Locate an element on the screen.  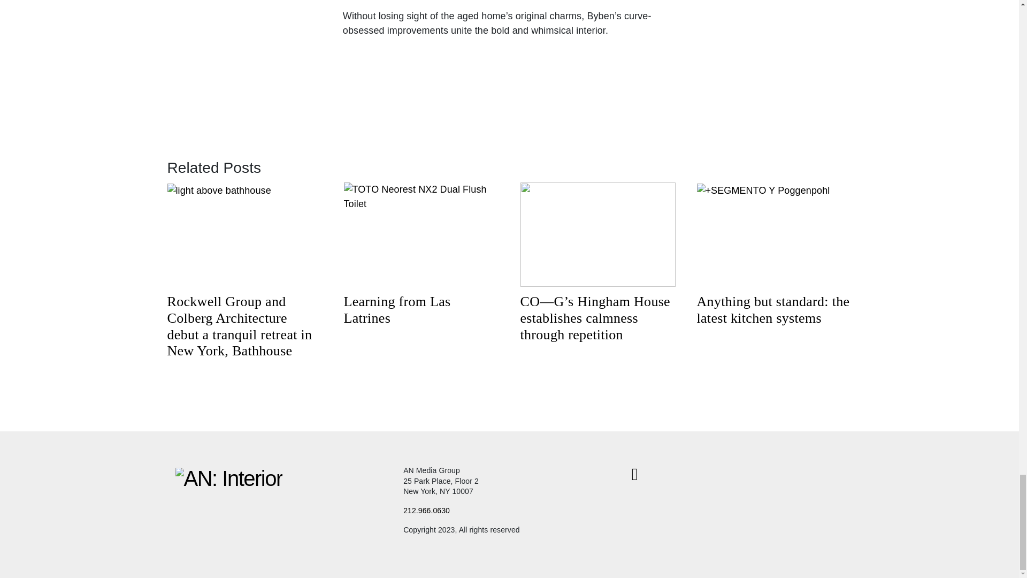
Learning from Las Latrines is located at coordinates (397, 309).